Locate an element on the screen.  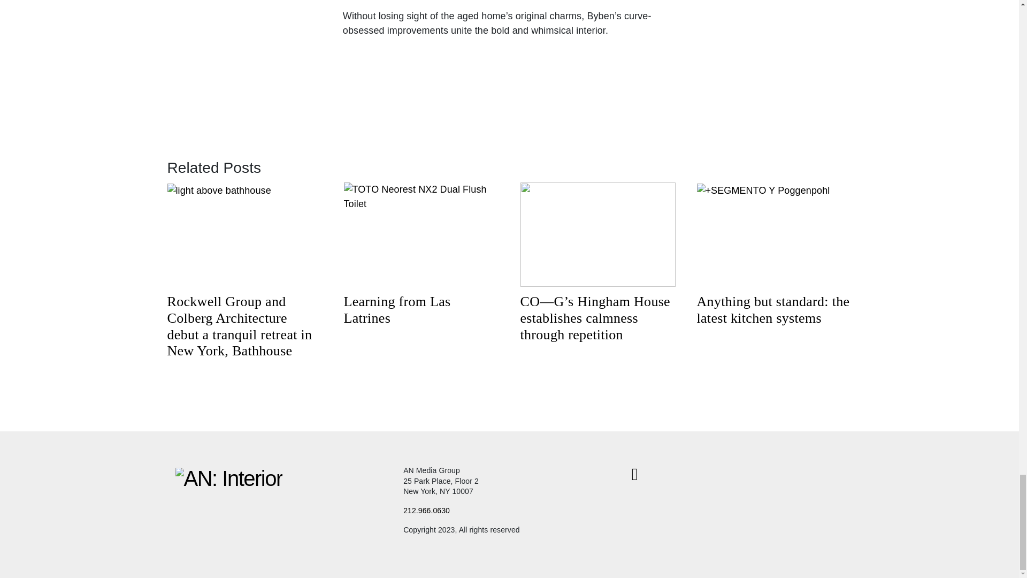
Learning from Las Latrines is located at coordinates (397, 309).